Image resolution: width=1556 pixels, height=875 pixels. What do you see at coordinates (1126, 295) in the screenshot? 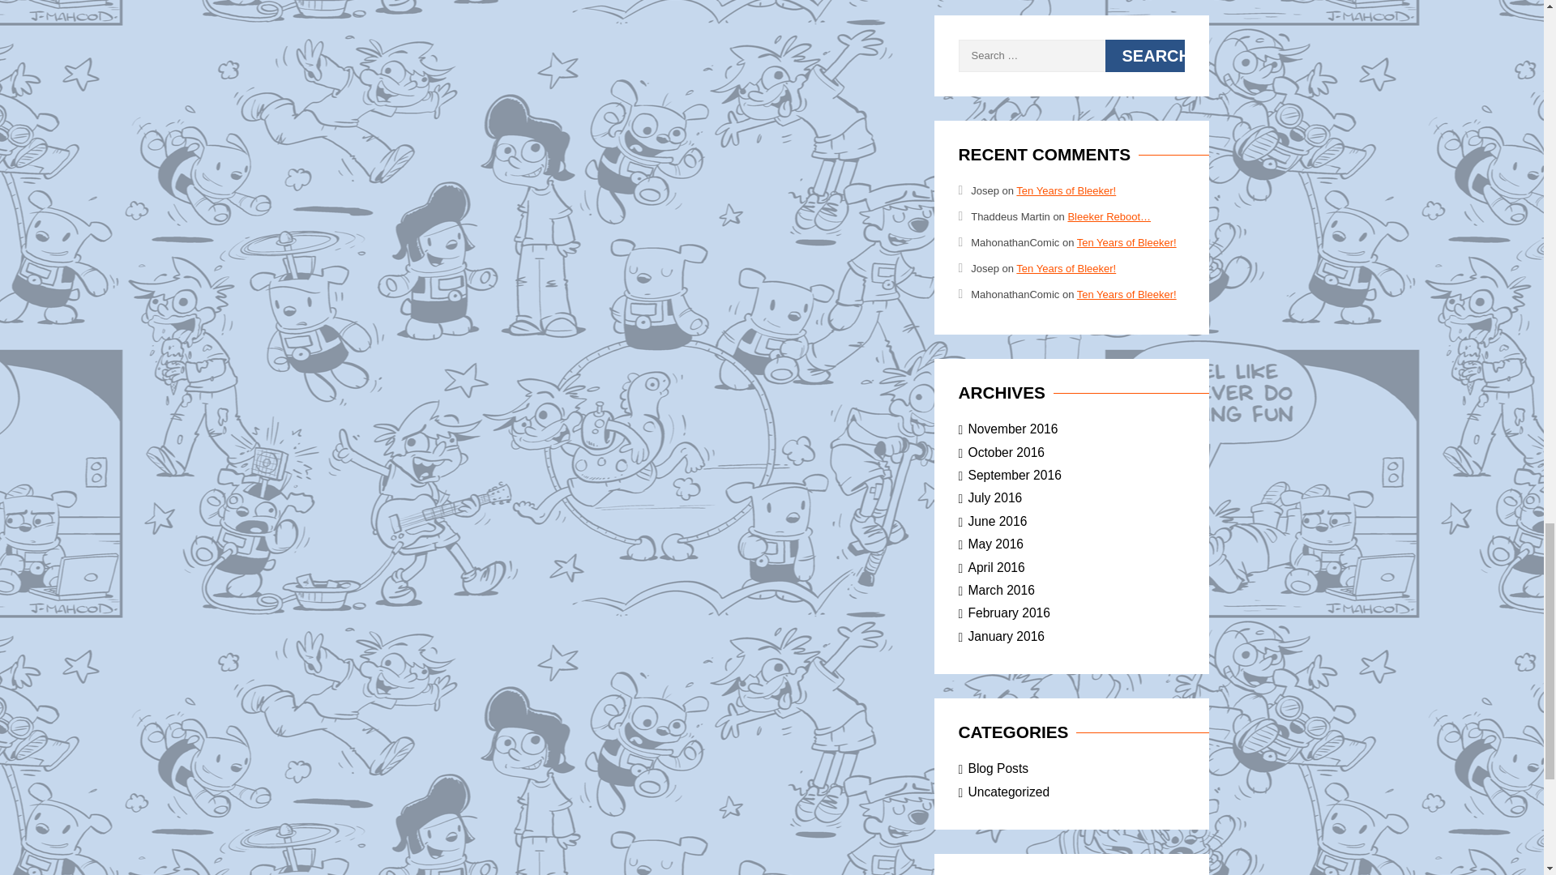
I see `Ten Years of Bleeker!` at bounding box center [1126, 295].